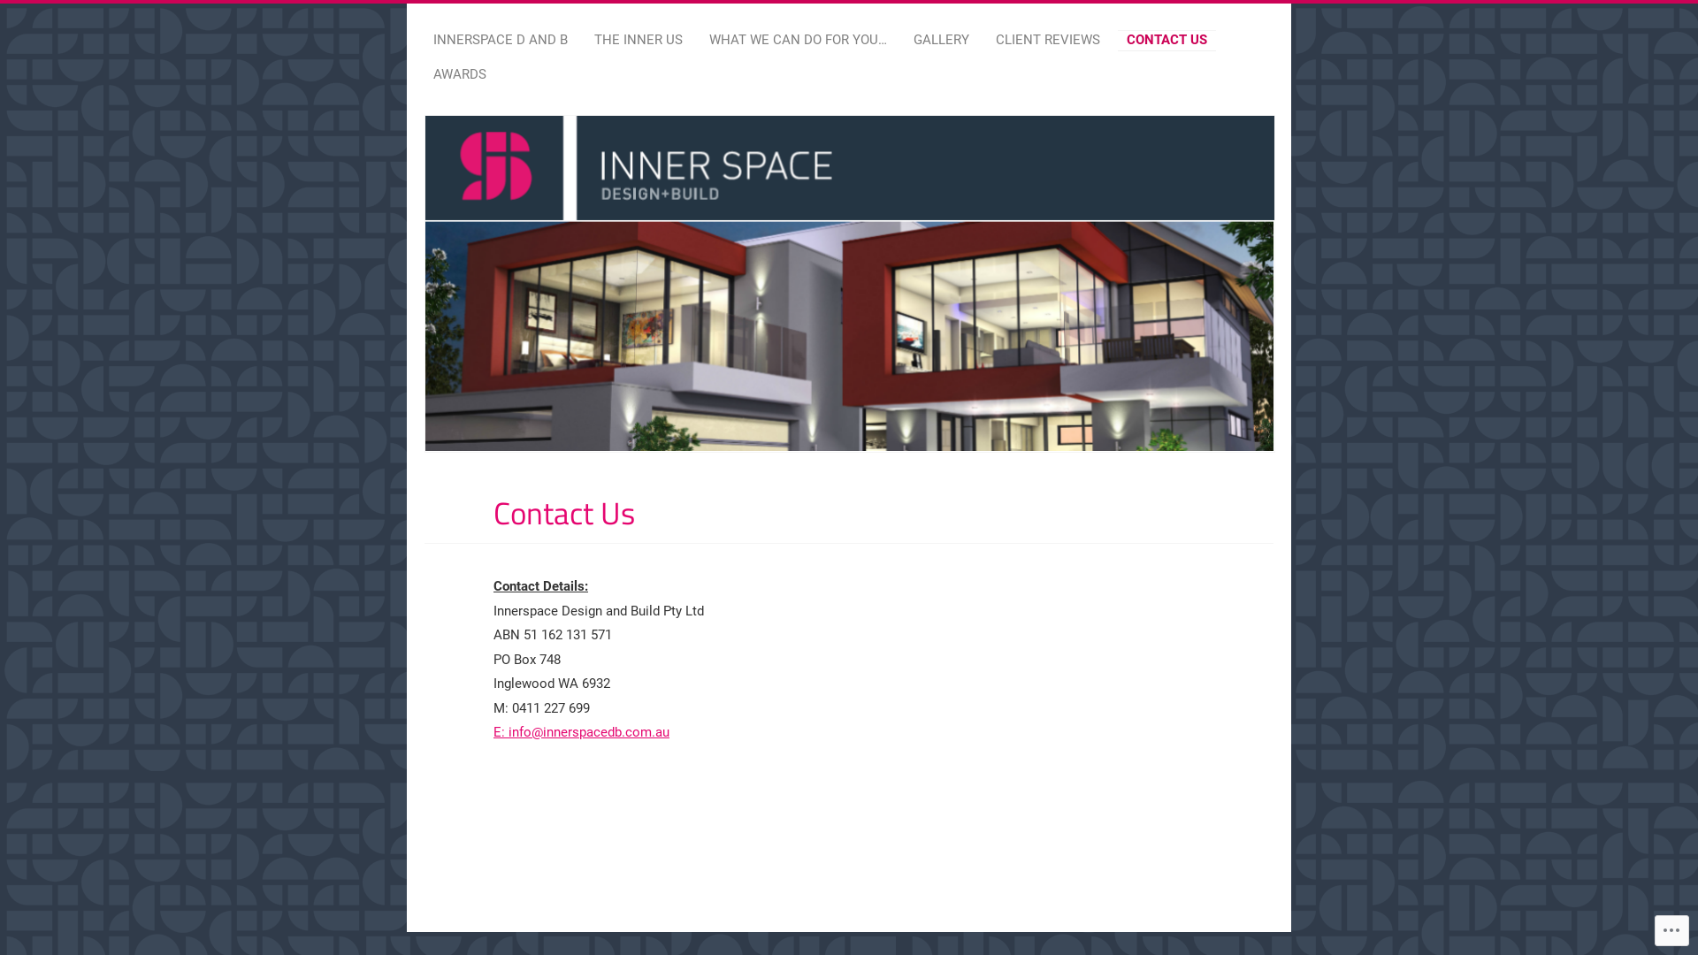 The height and width of the screenshot is (955, 1698). I want to click on INNERSPACE D AND B, so click(501, 41).